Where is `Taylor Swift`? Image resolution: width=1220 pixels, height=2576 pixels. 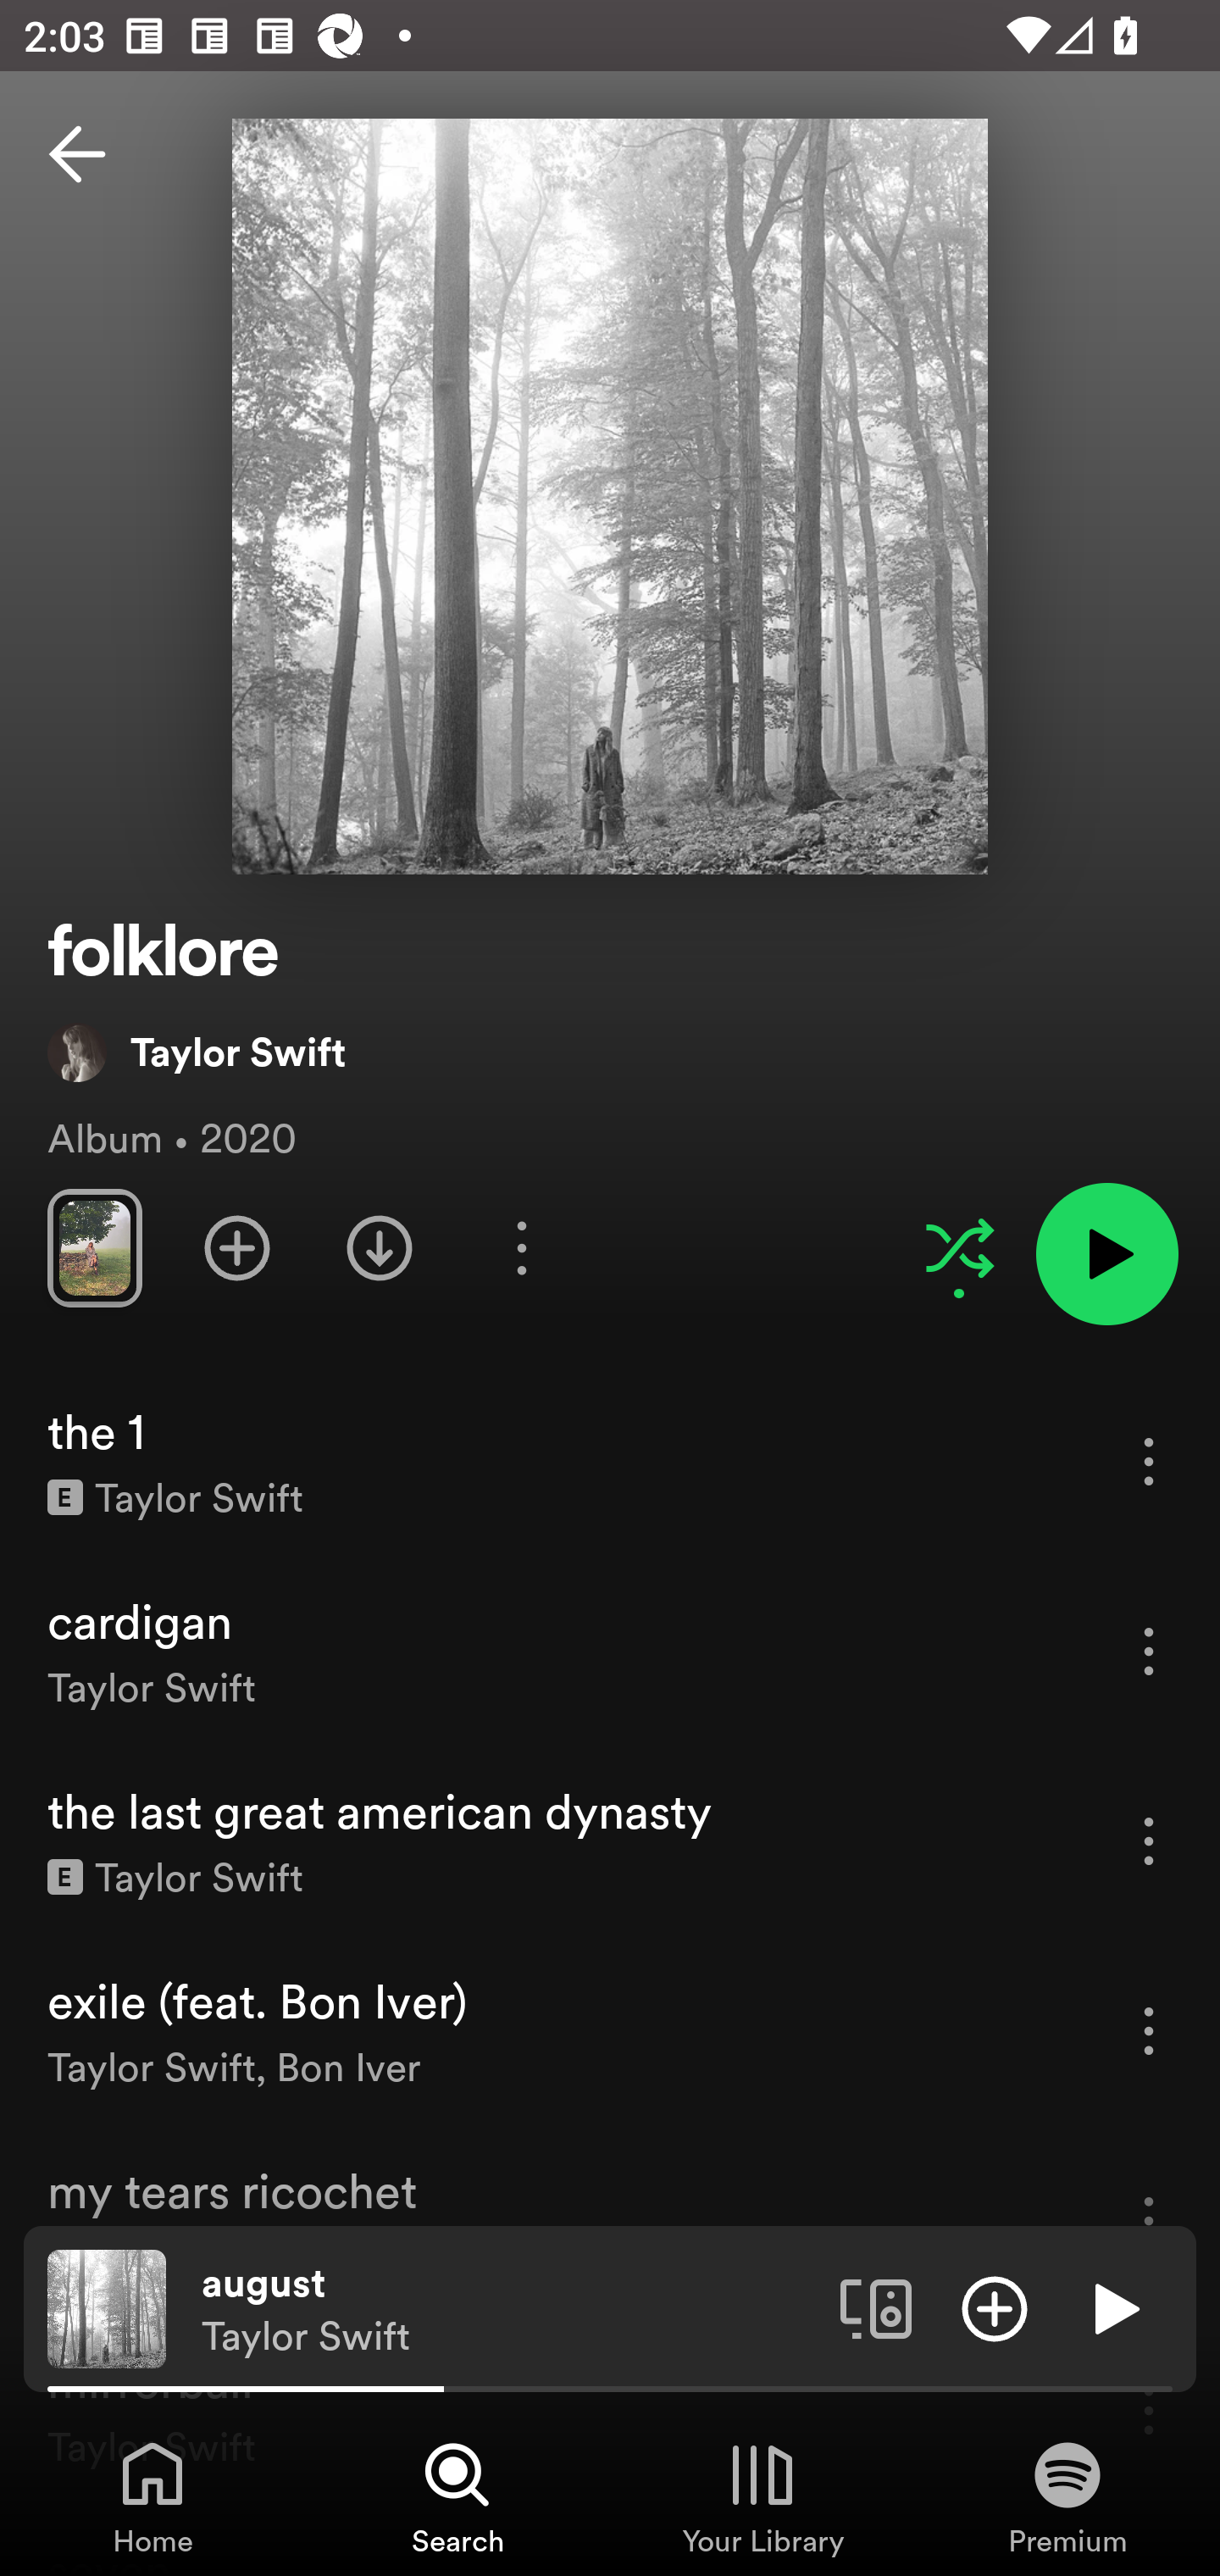 Taylor Swift is located at coordinates (197, 1052).